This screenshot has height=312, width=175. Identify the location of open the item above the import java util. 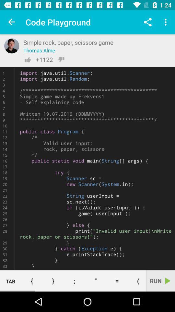
(167, 22).